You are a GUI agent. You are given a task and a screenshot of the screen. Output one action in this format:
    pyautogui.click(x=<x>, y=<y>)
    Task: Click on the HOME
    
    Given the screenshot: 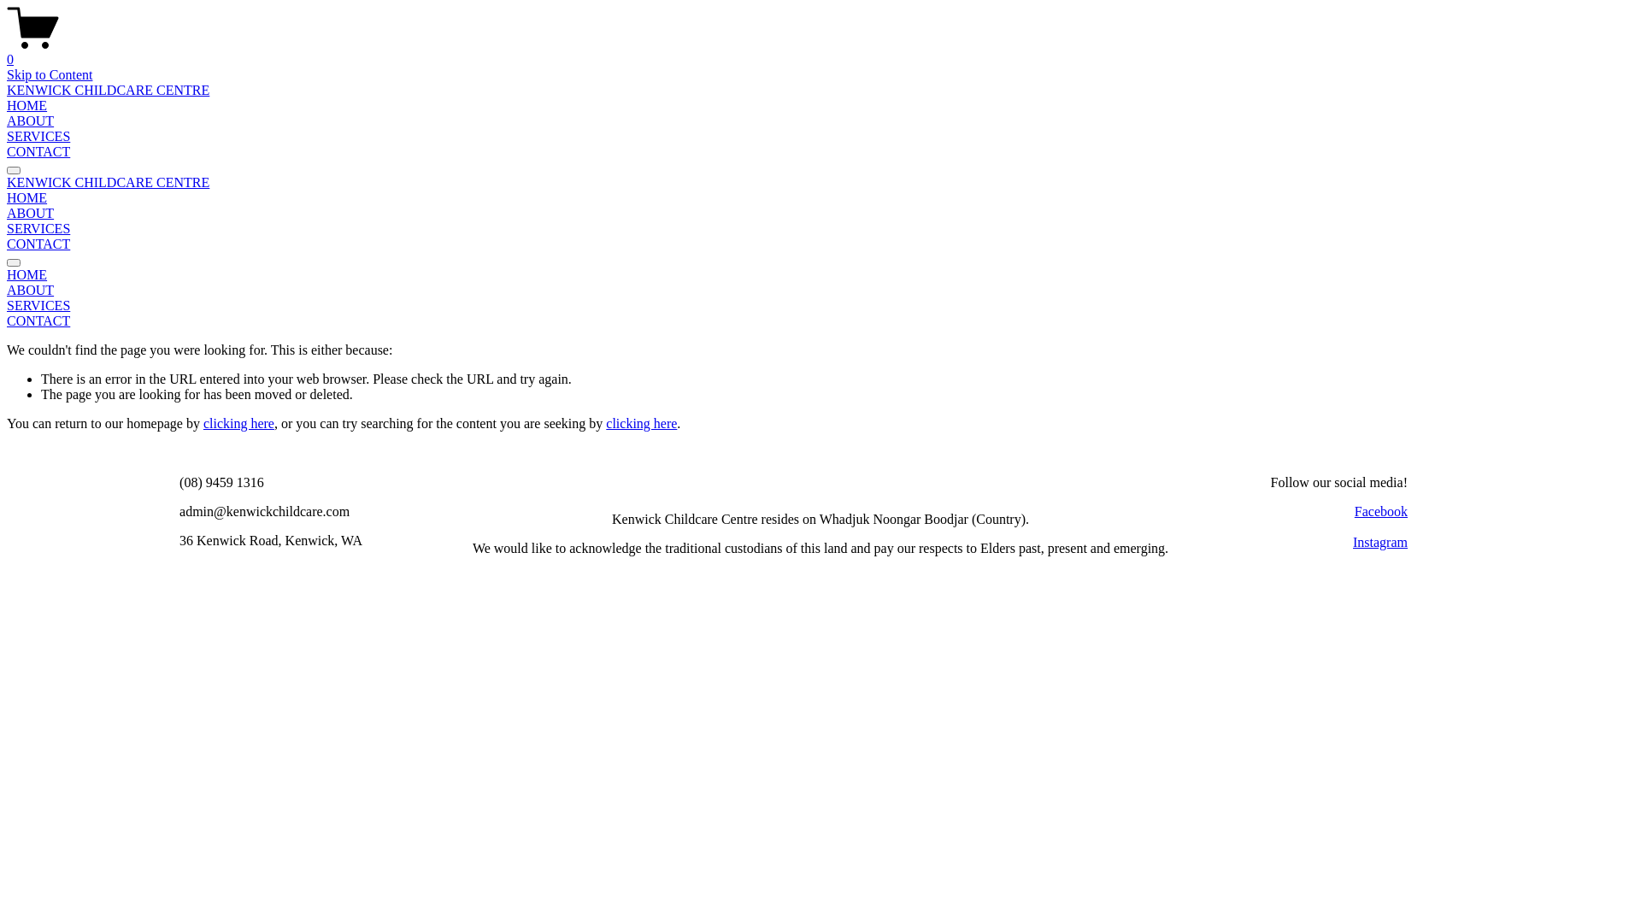 What is the action you would take?
    pyautogui.click(x=27, y=106)
    